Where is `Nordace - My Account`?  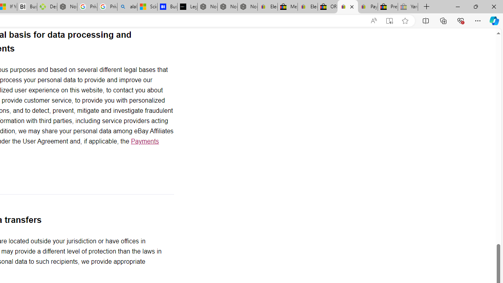
Nordace - My Account is located at coordinates (67, 7).